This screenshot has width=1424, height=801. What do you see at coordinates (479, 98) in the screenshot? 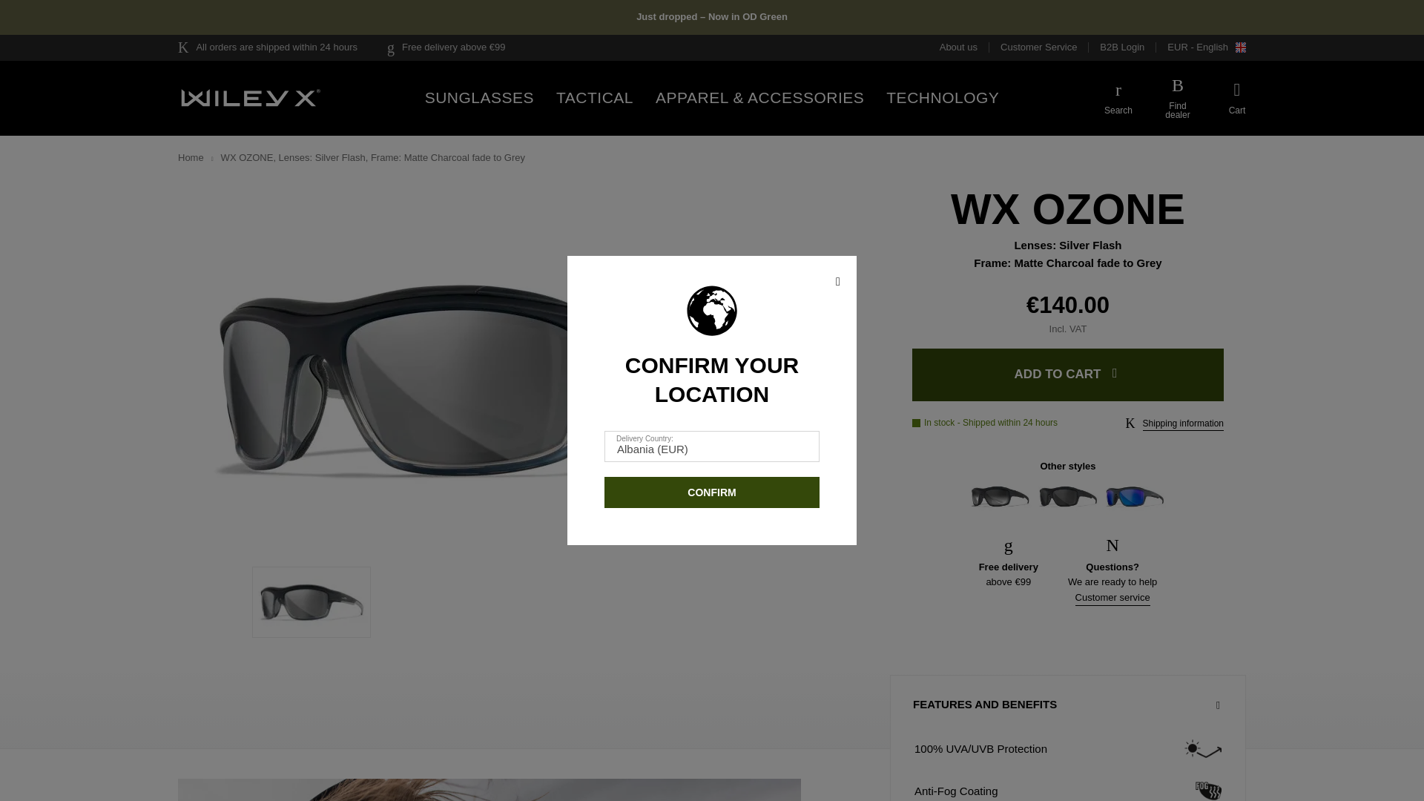
I see `SUNGLASSES` at bounding box center [479, 98].